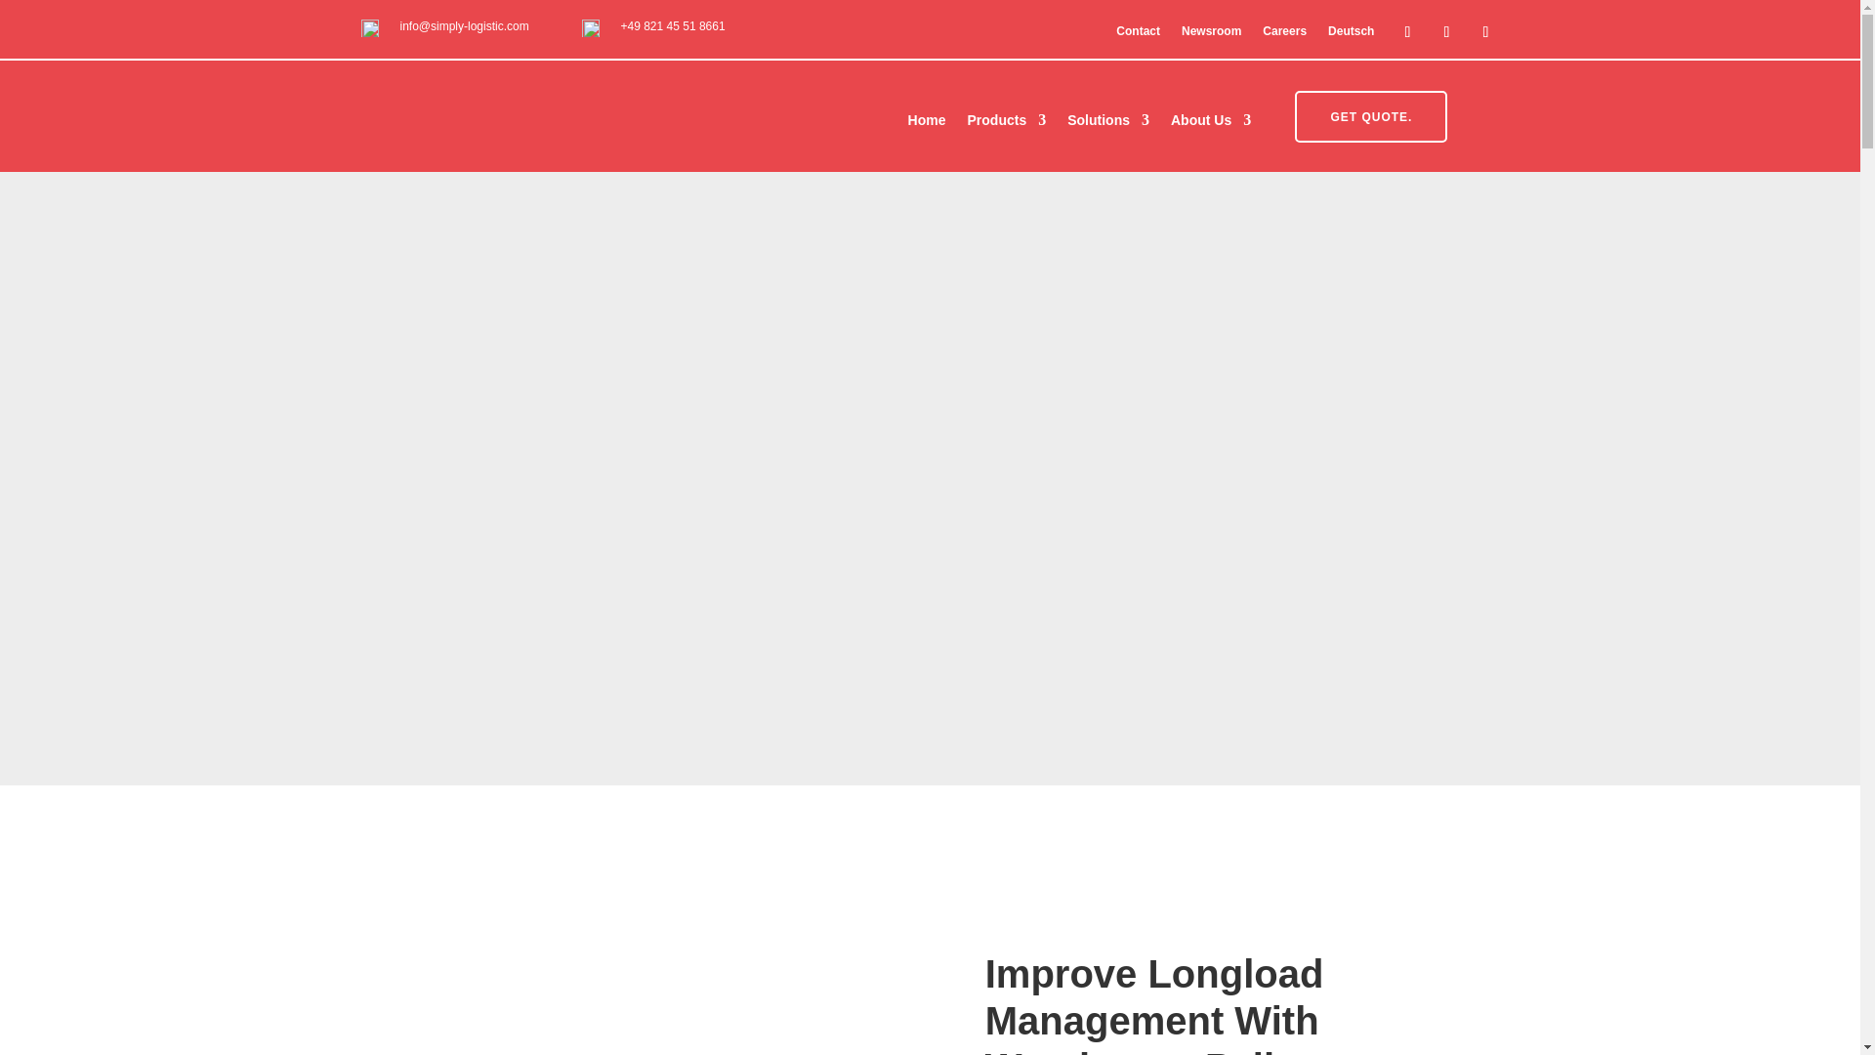 The height and width of the screenshot is (1055, 1875). Describe the element at coordinates (1211, 35) in the screenshot. I see `Newsroom` at that location.